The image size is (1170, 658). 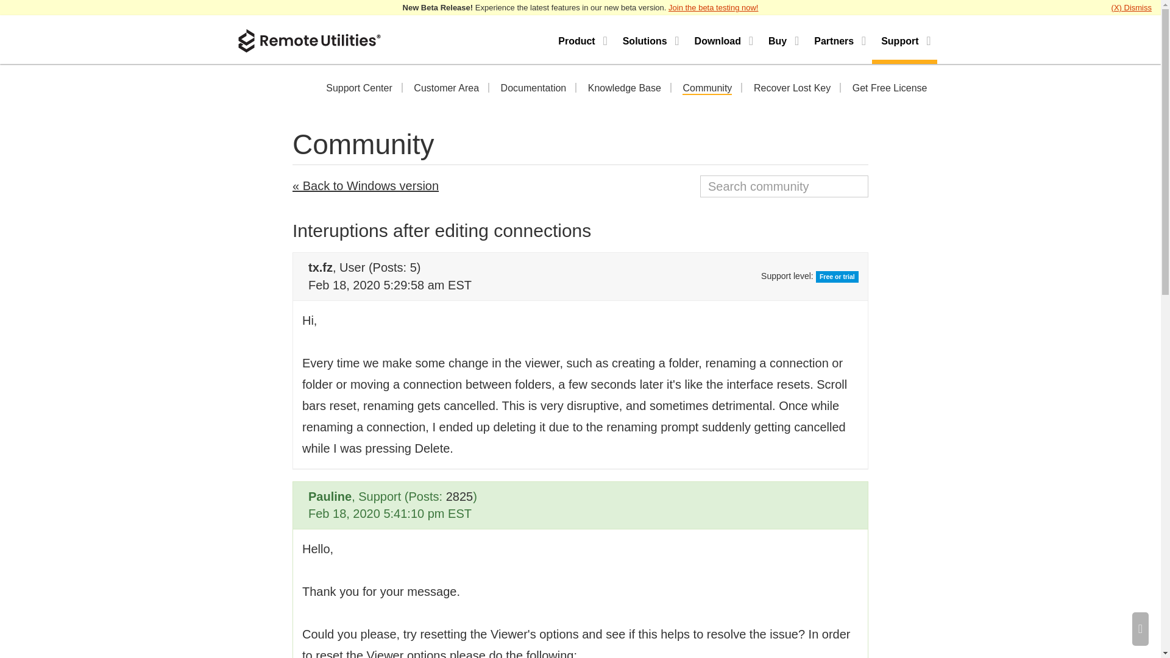 What do you see at coordinates (904, 39) in the screenshot?
I see `Support` at bounding box center [904, 39].